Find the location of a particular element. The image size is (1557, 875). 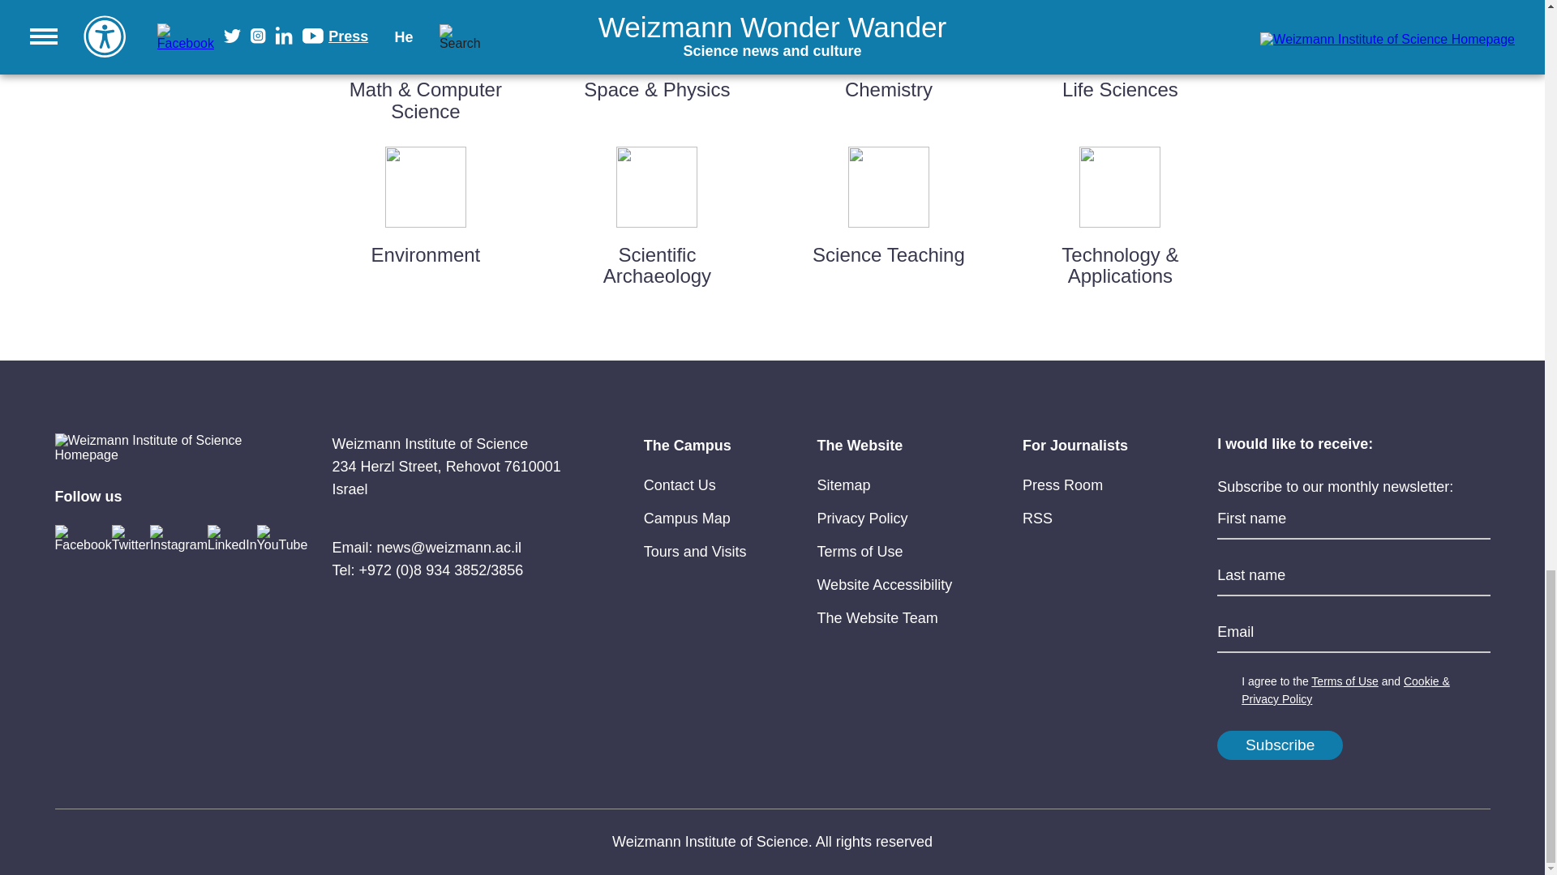

opens in a new window is located at coordinates (687, 519).